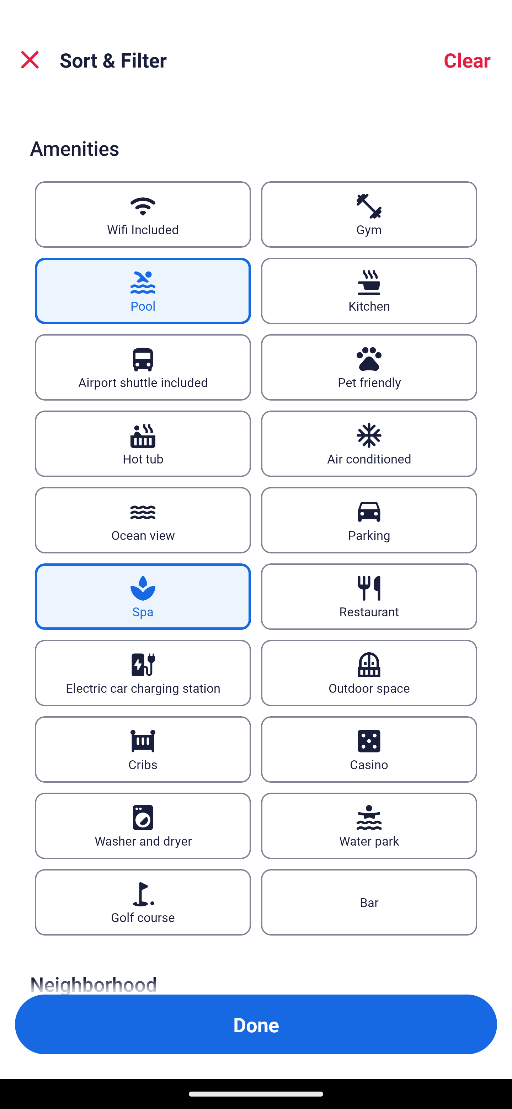 The width and height of the screenshot is (512, 1109). I want to click on Water park, so click(369, 826).